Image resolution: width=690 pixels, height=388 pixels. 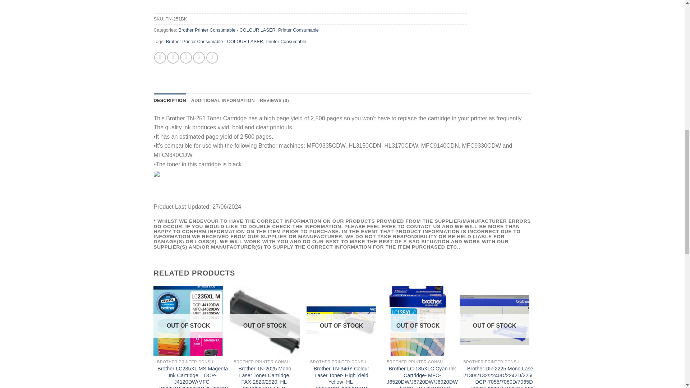 What do you see at coordinates (160, 57) in the screenshot?
I see `Share on Facebook` at bounding box center [160, 57].